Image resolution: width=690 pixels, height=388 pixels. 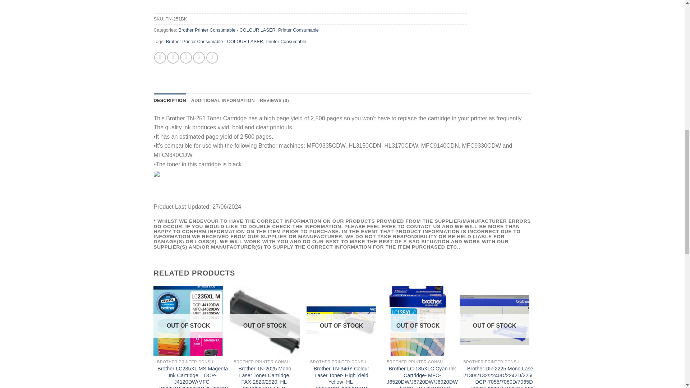 What do you see at coordinates (160, 57) in the screenshot?
I see `Share on Facebook` at bounding box center [160, 57].